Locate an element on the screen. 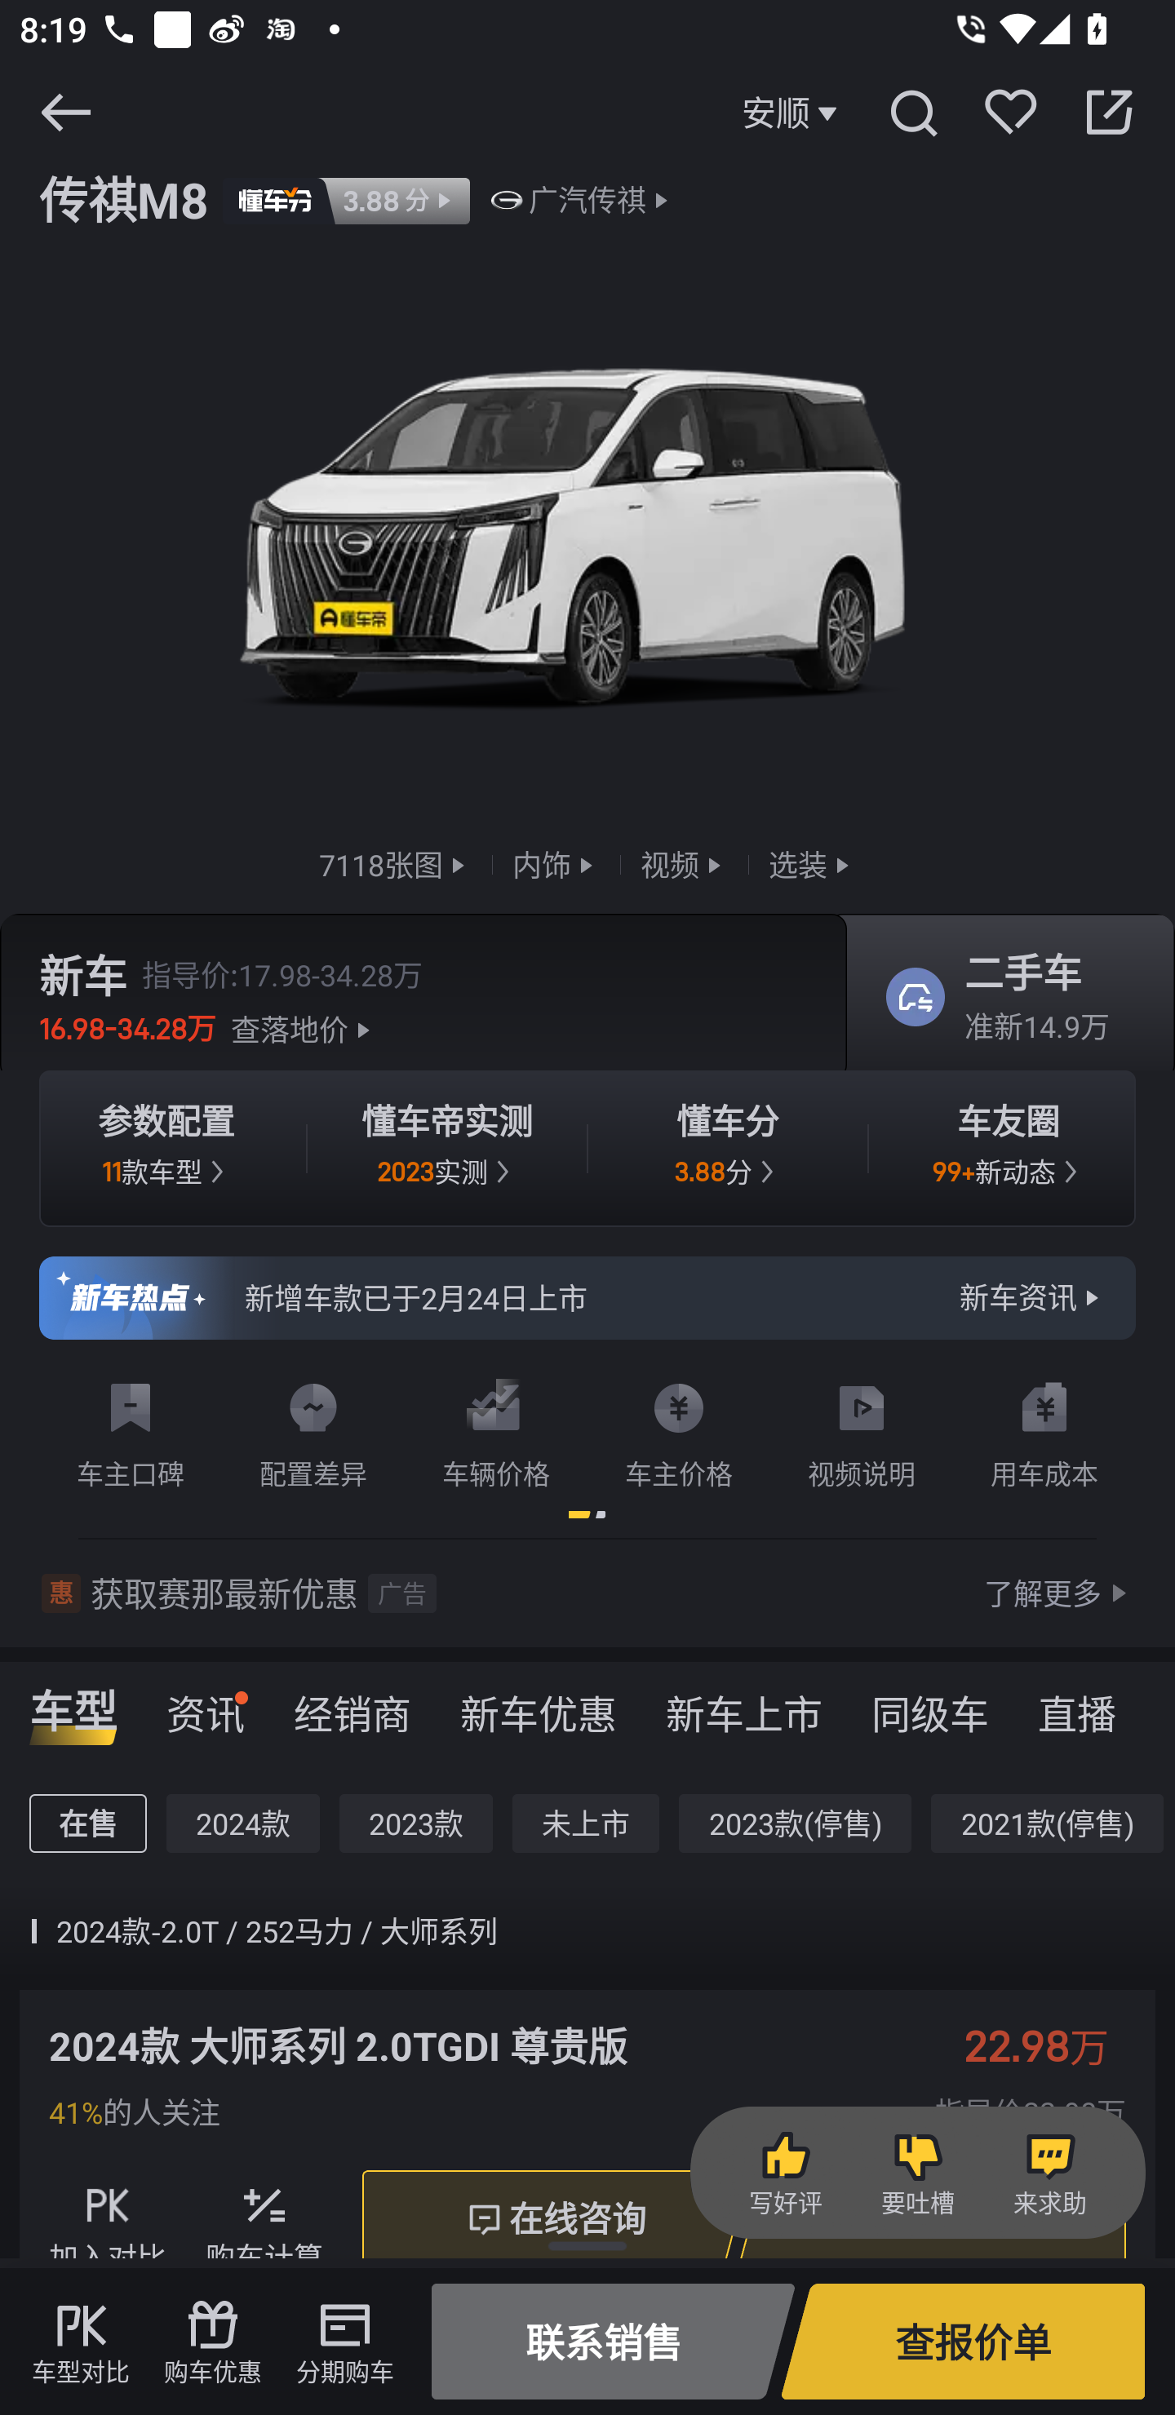 The image size is (1175, 2415). 广汽传祺 is located at coordinates (587, 201).